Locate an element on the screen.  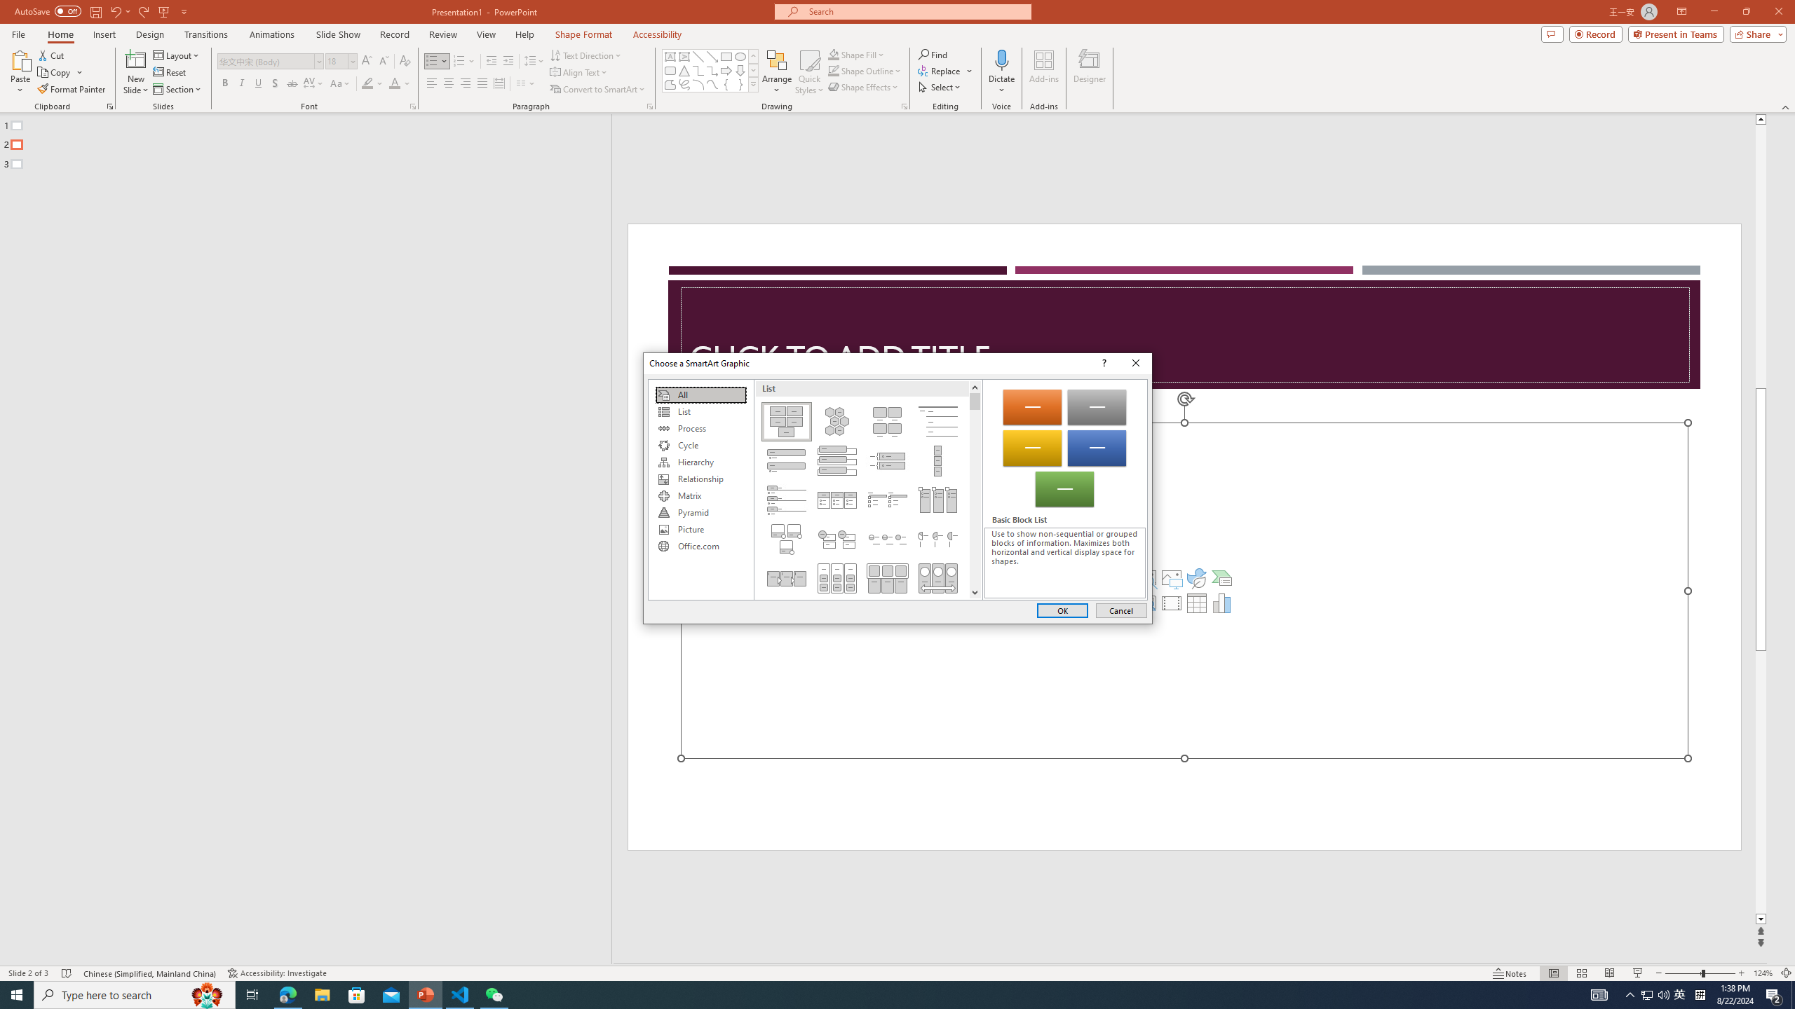
Vertical Bracket List is located at coordinates (888, 461).